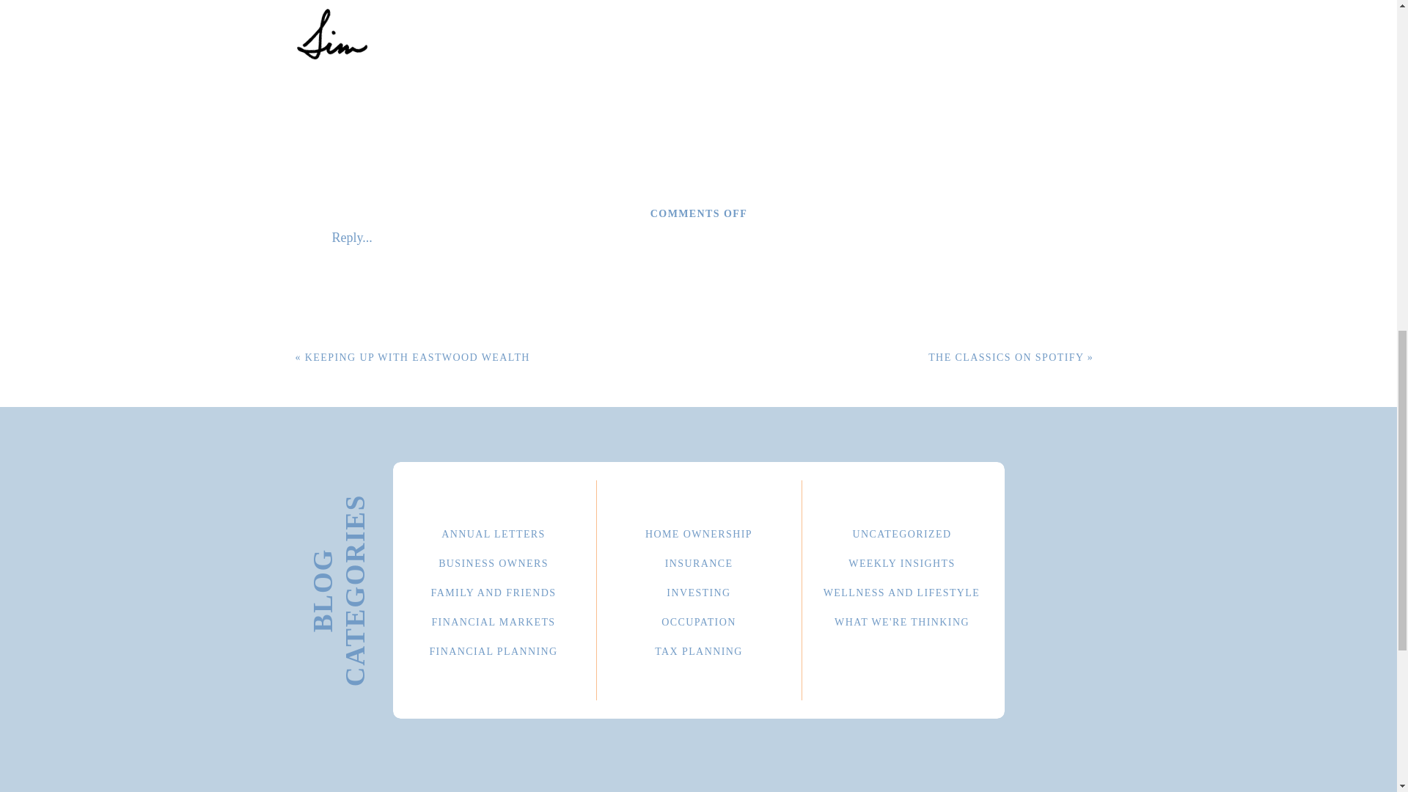 This screenshot has width=1408, height=792. I want to click on INSURANCE, so click(698, 562).